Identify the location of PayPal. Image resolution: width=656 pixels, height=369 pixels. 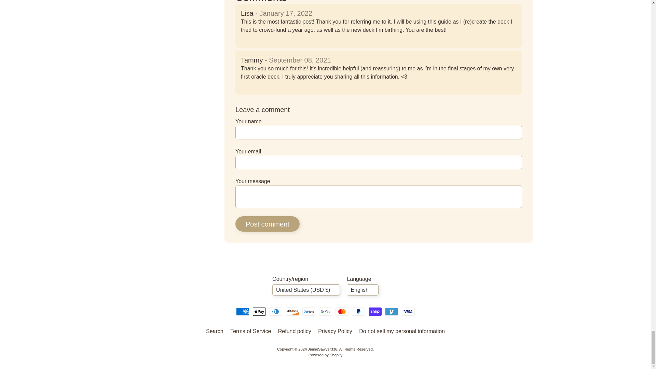
(358, 312).